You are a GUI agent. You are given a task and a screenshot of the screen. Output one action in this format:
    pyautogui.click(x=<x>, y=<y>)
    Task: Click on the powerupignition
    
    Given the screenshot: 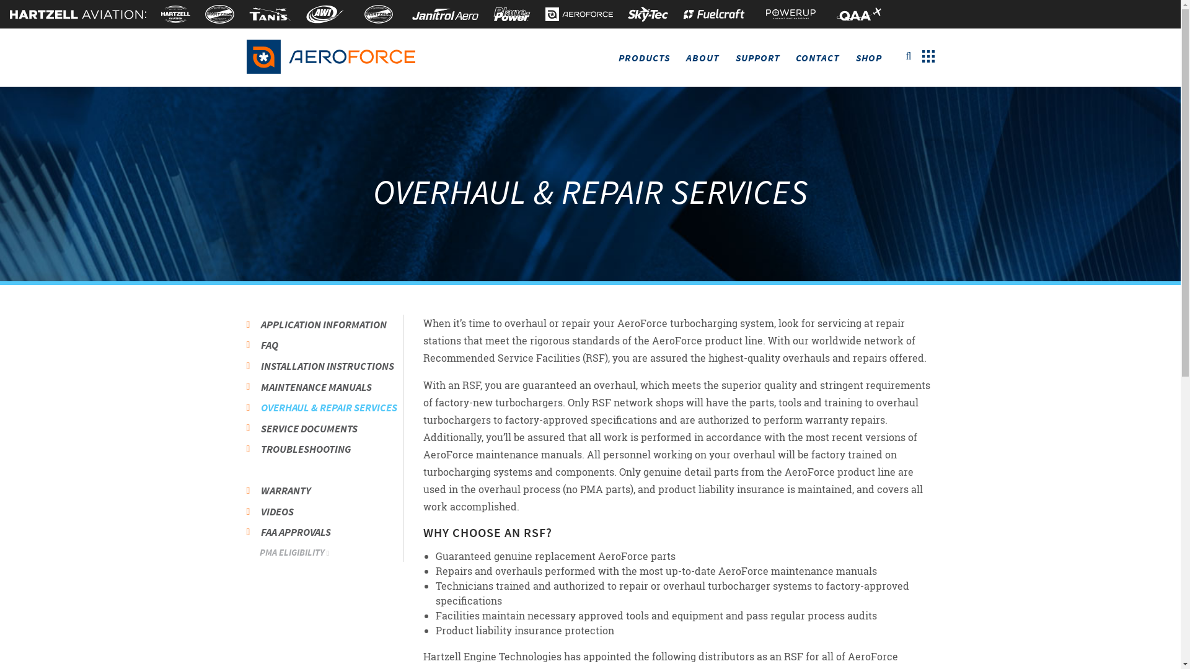 What is the action you would take?
    pyautogui.click(x=791, y=14)
    